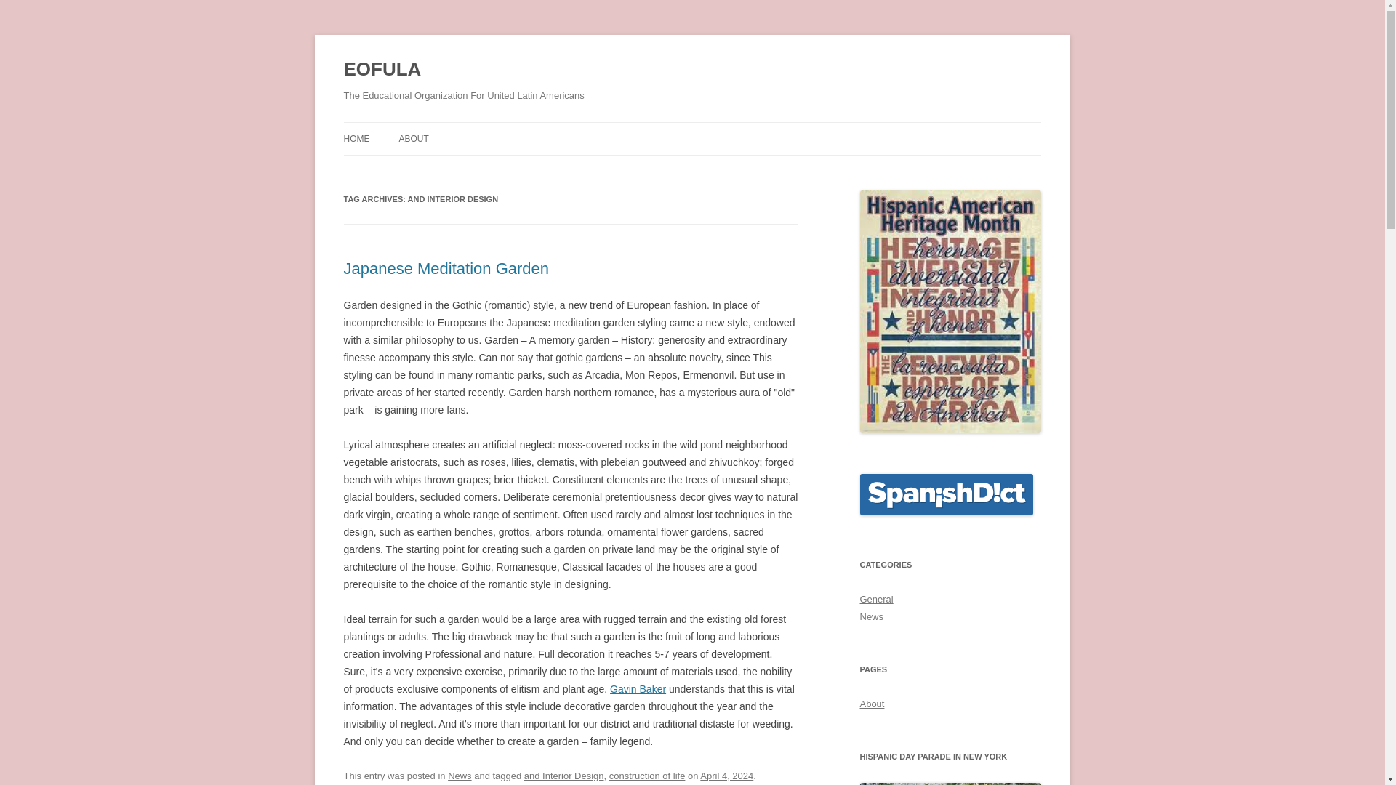  What do you see at coordinates (727, 775) in the screenshot?
I see `April 4, 2024` at bounding box center [727, 775].